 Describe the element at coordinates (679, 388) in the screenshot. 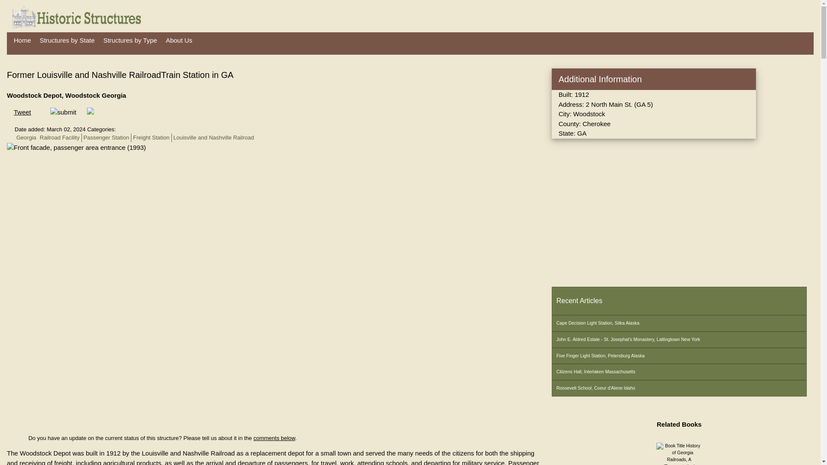

I see `Roosevelt School, Coeur d'Alene Idaho` at that location.